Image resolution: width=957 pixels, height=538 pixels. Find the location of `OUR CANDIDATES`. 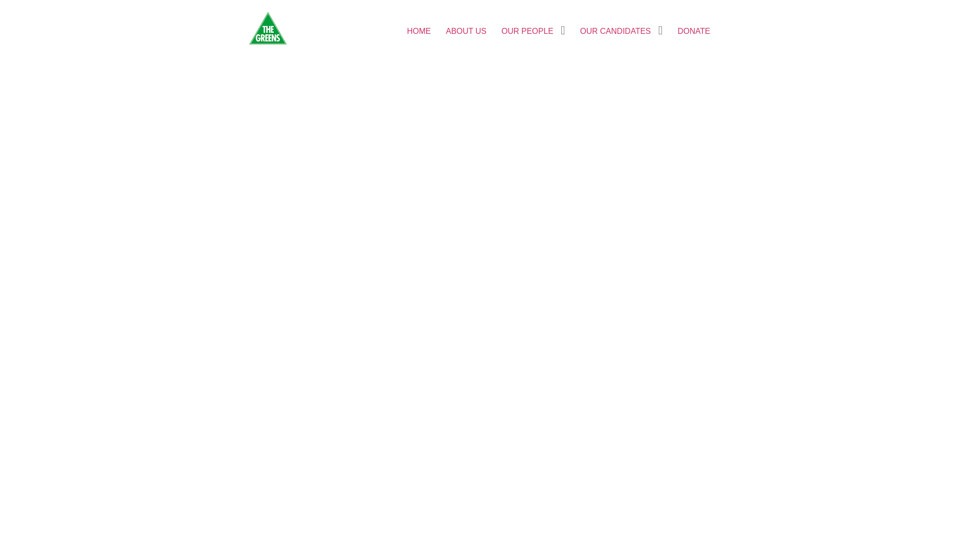

OUR CANDIDATES is located at coordinates (616, 31).